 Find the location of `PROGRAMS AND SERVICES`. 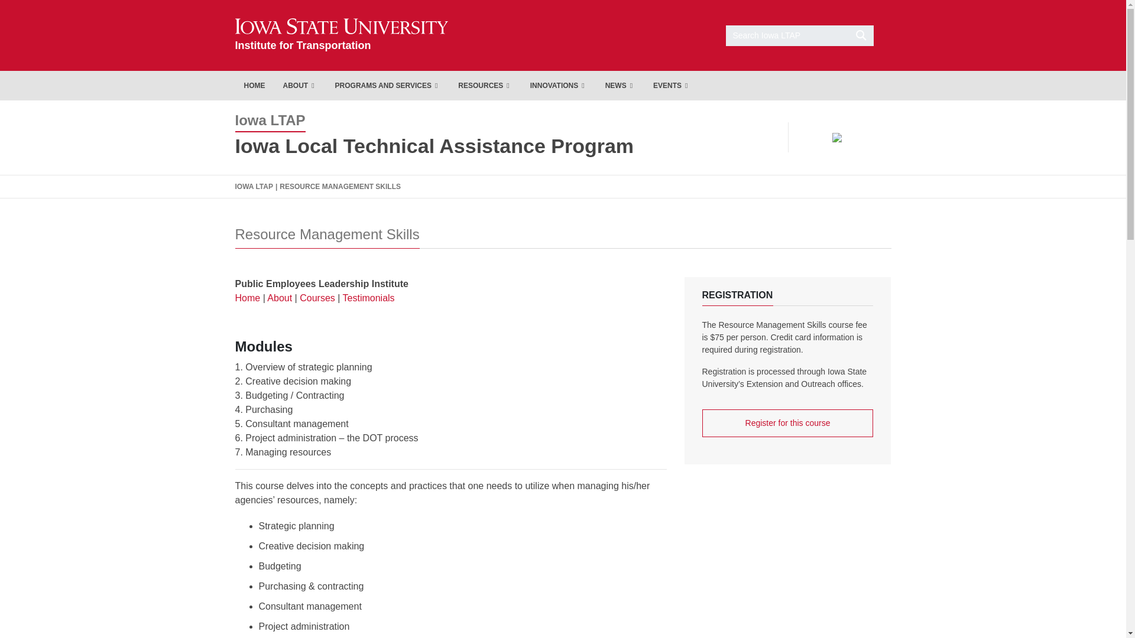

PROGRAMS AND SERVICES is located at coordinates (388, 85).